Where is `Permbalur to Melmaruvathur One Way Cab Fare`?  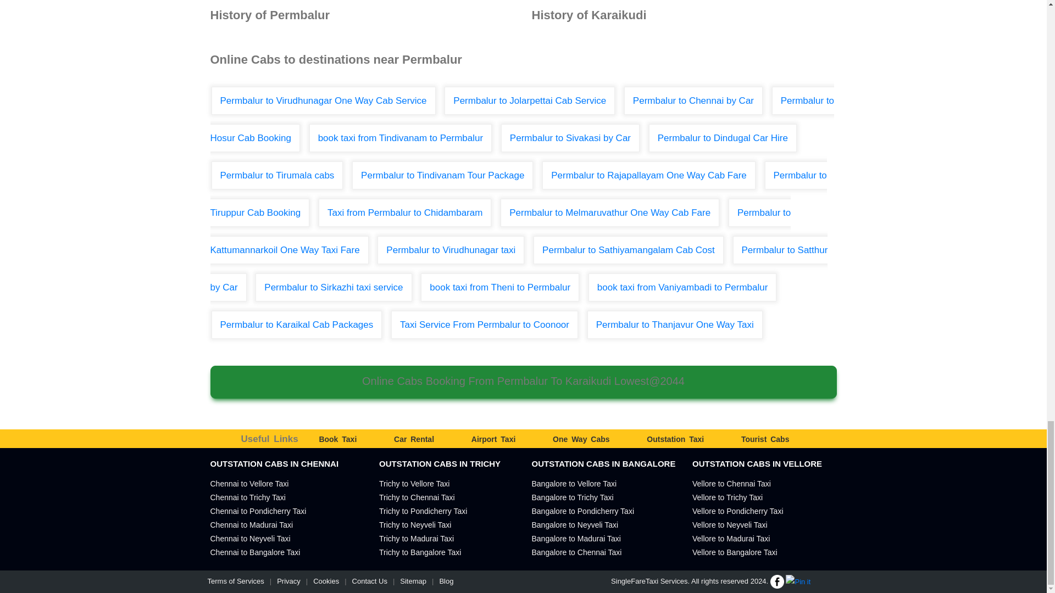
Permbalur to Melmaruvathur One Way Cab Fare is located at coordinates (610, 212).